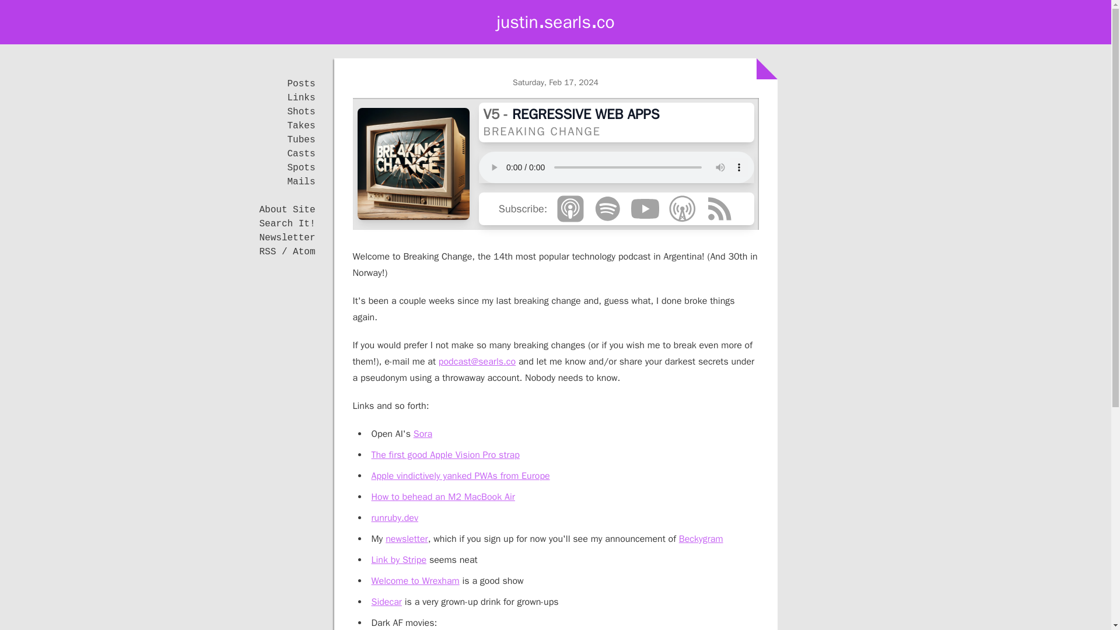  Describe the element at coordinates (422, 434) in the screenshot. I see `Sora` at that location.